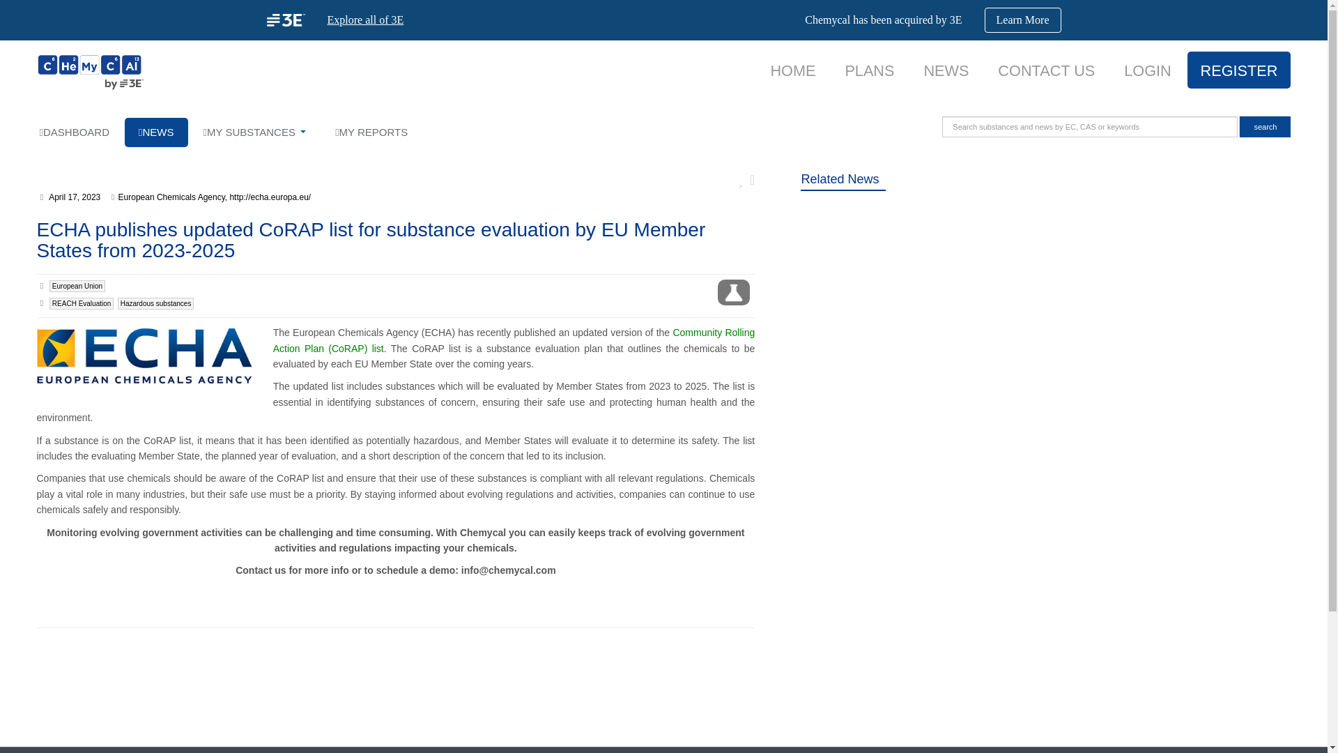 The height and width of the screenshot is (753, 1338). What do you see at coordinates (74, 132) in the screenshot?
I see `DASHBOARD` at bounding box center [74, 132].